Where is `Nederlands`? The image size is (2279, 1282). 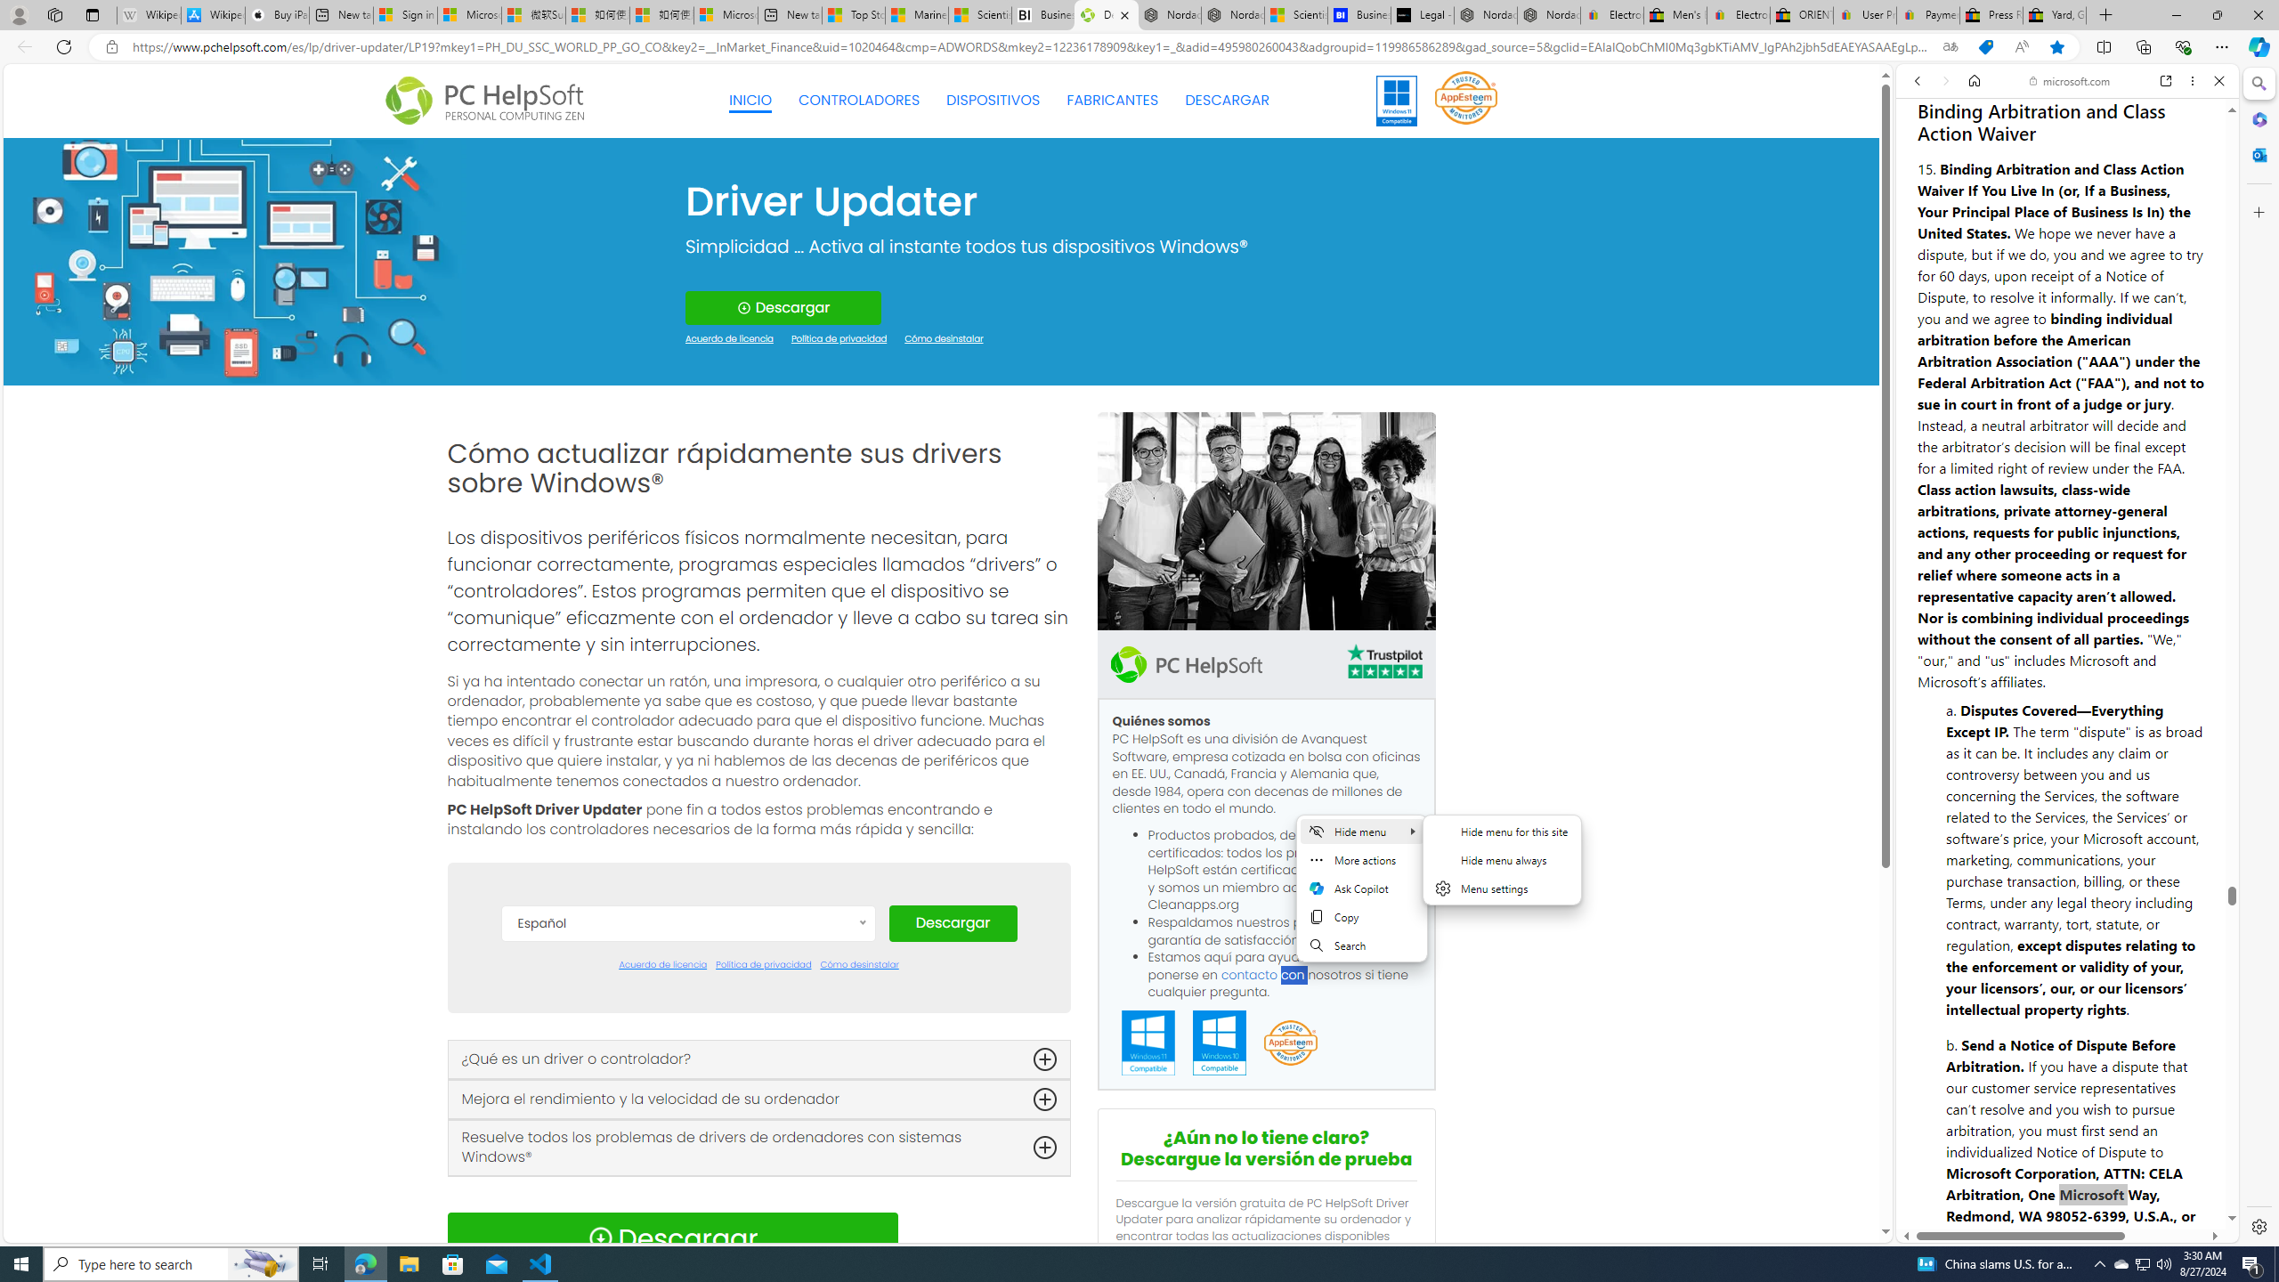
Nederlands is located at coordinates (687, 1195).